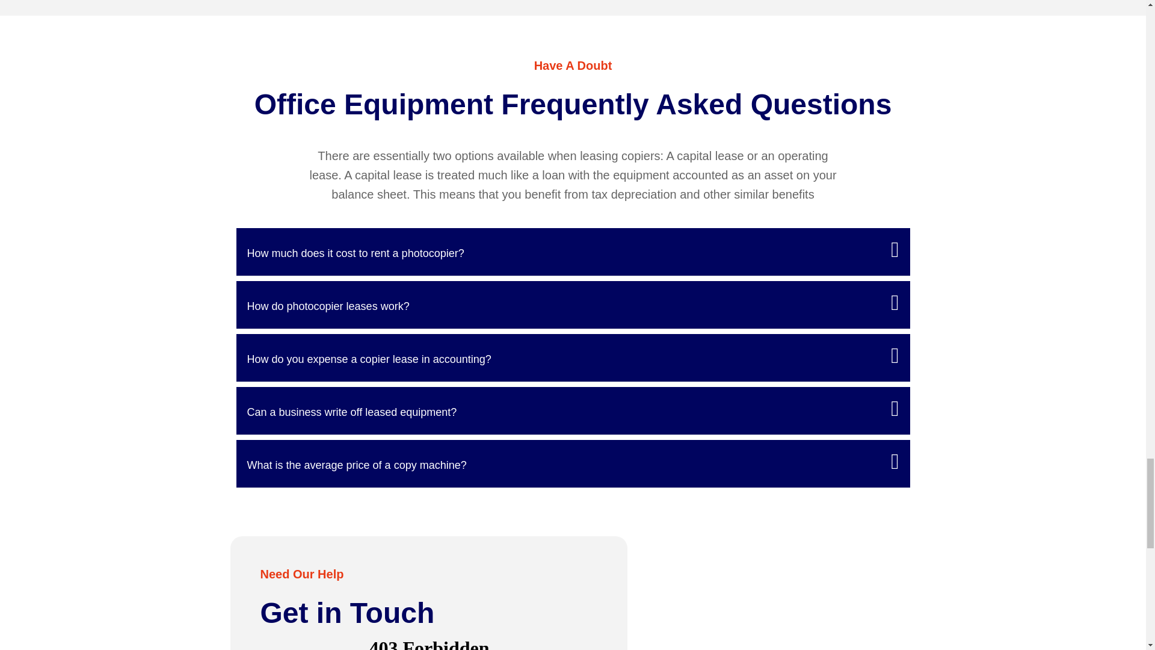 The height and width of the screenshot is (650, 1155). Describe the element at coordinates (430, 641) in the screenshot. I see `Quote Form` at that location.